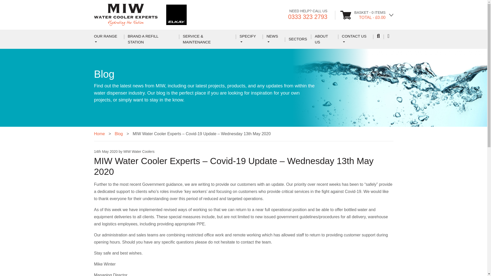 The width and height of the screenshot is (491, 276). What do you see at coordinates (308, 16) in the screenshot?
I see `0333 323 2793` at bounding box center [308, 16].